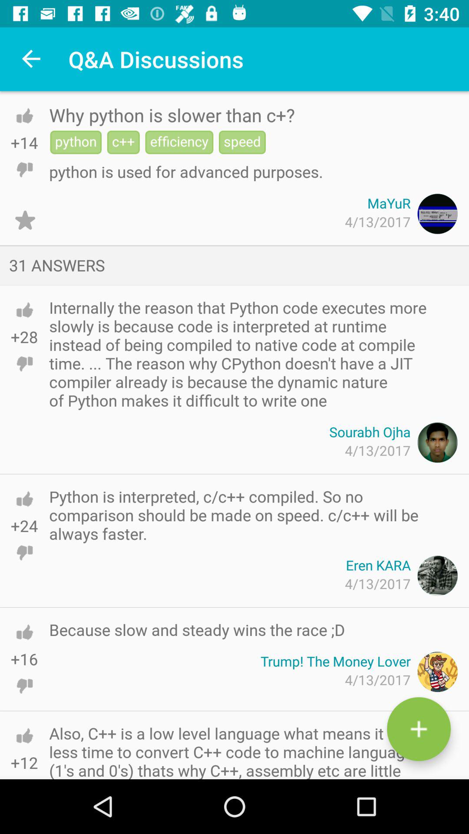  Describe the element at coordinates (25, 220) in the screenshot. I see `he can activate the simple voice command` at that location.